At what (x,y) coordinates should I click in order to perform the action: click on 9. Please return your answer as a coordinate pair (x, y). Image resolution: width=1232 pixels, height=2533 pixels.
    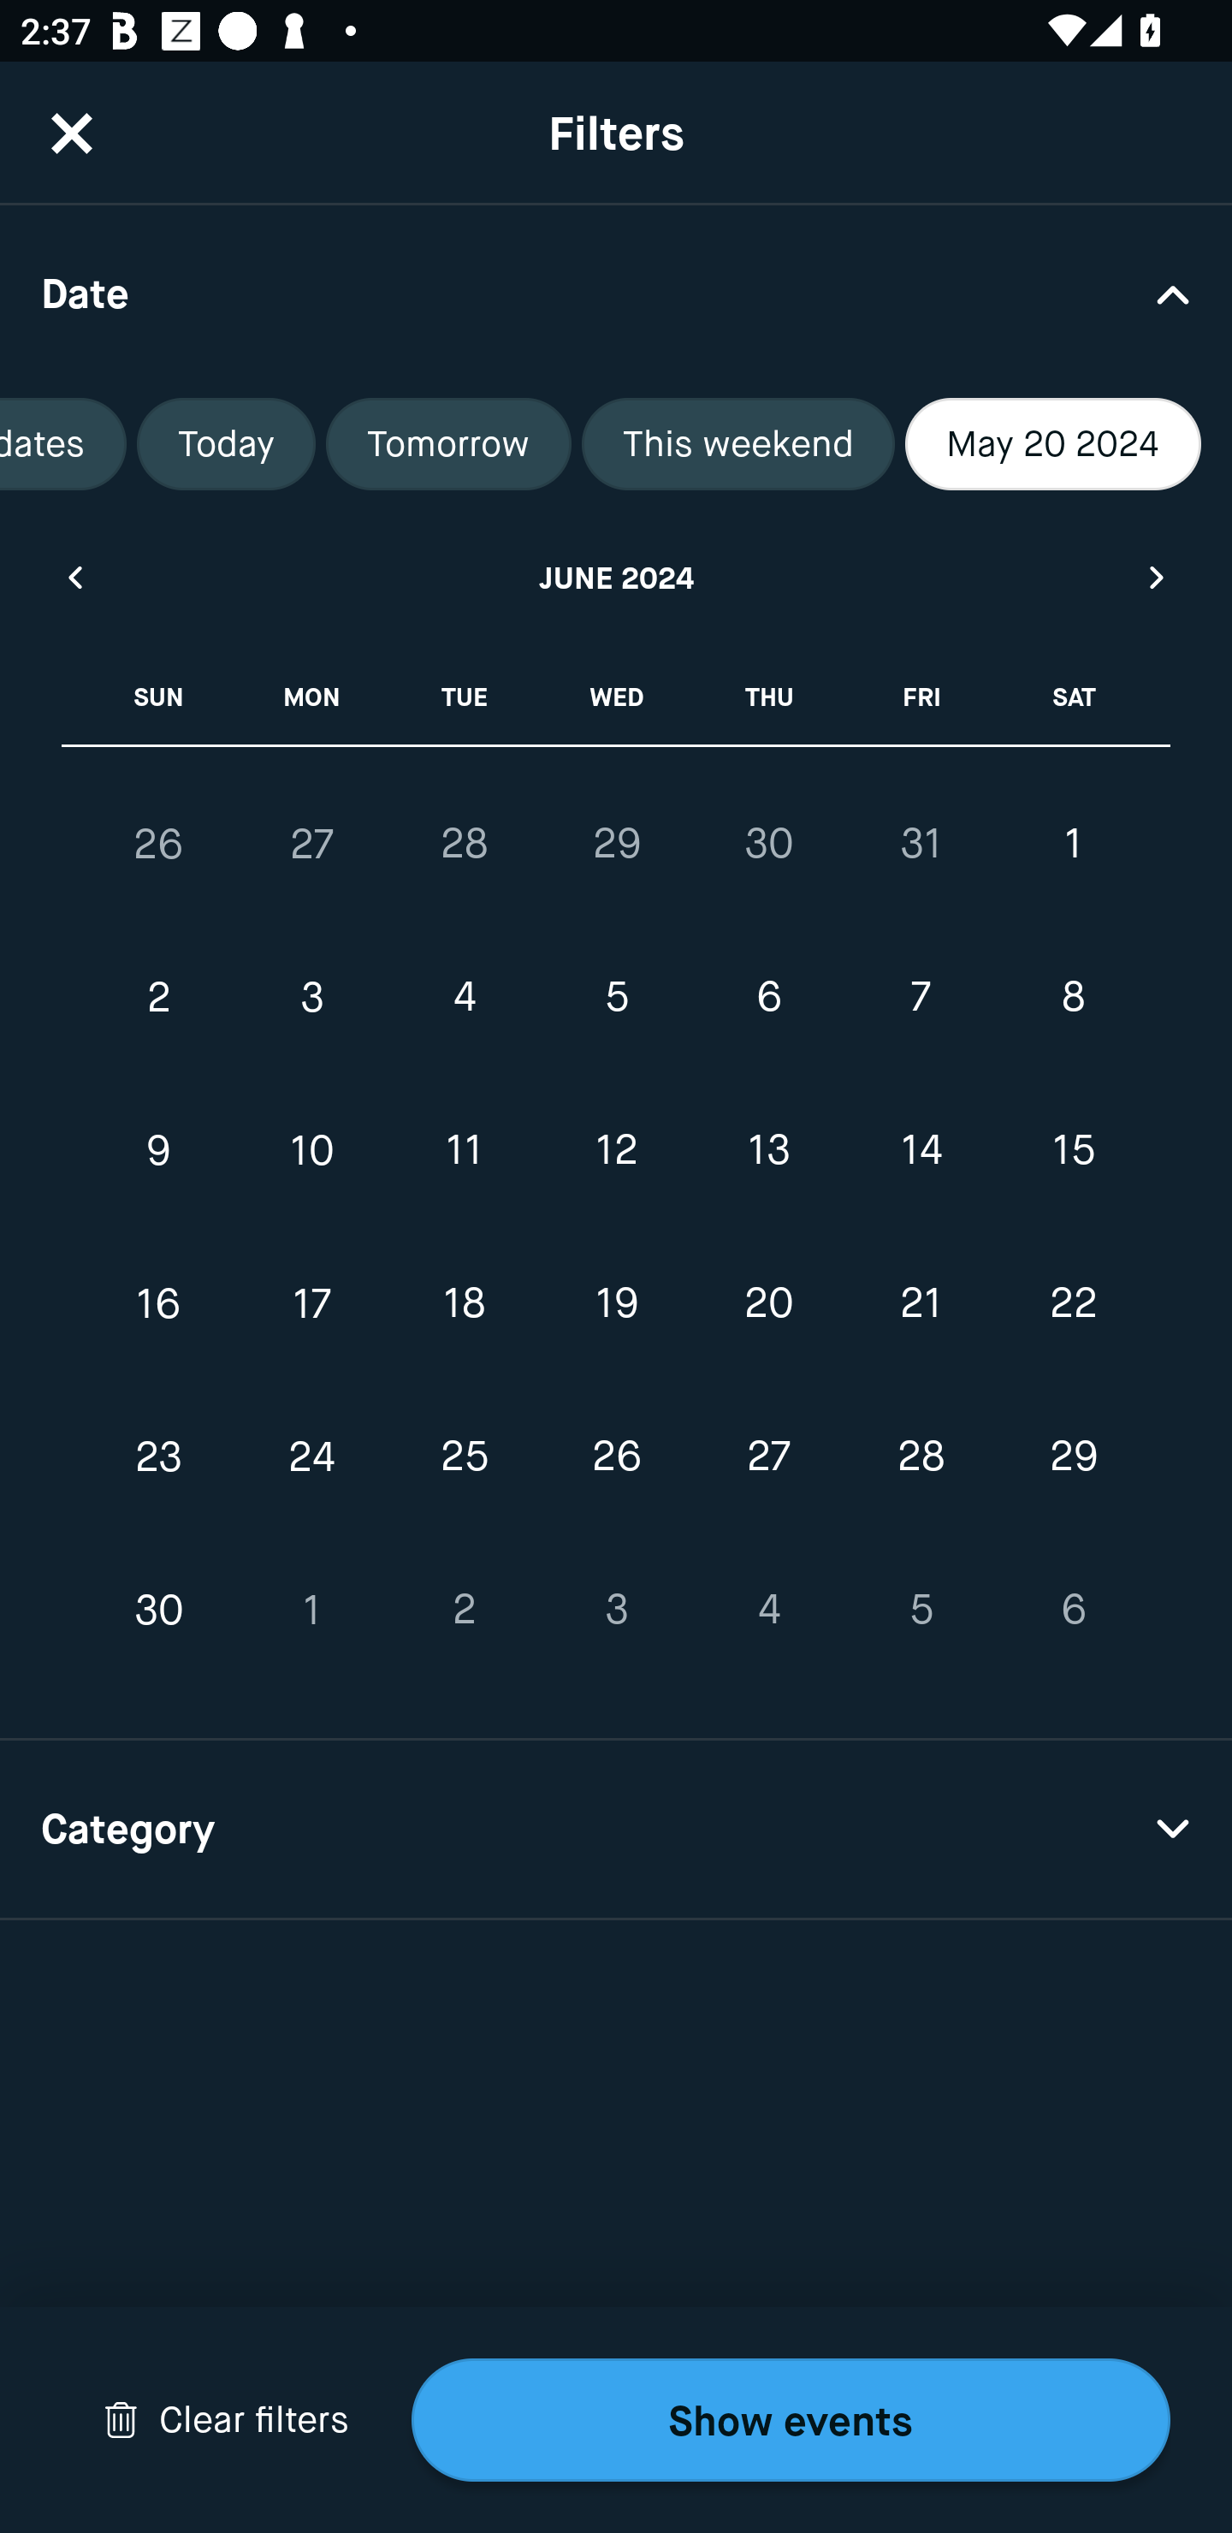
    Looking at the image, I should click on (159, 1150).